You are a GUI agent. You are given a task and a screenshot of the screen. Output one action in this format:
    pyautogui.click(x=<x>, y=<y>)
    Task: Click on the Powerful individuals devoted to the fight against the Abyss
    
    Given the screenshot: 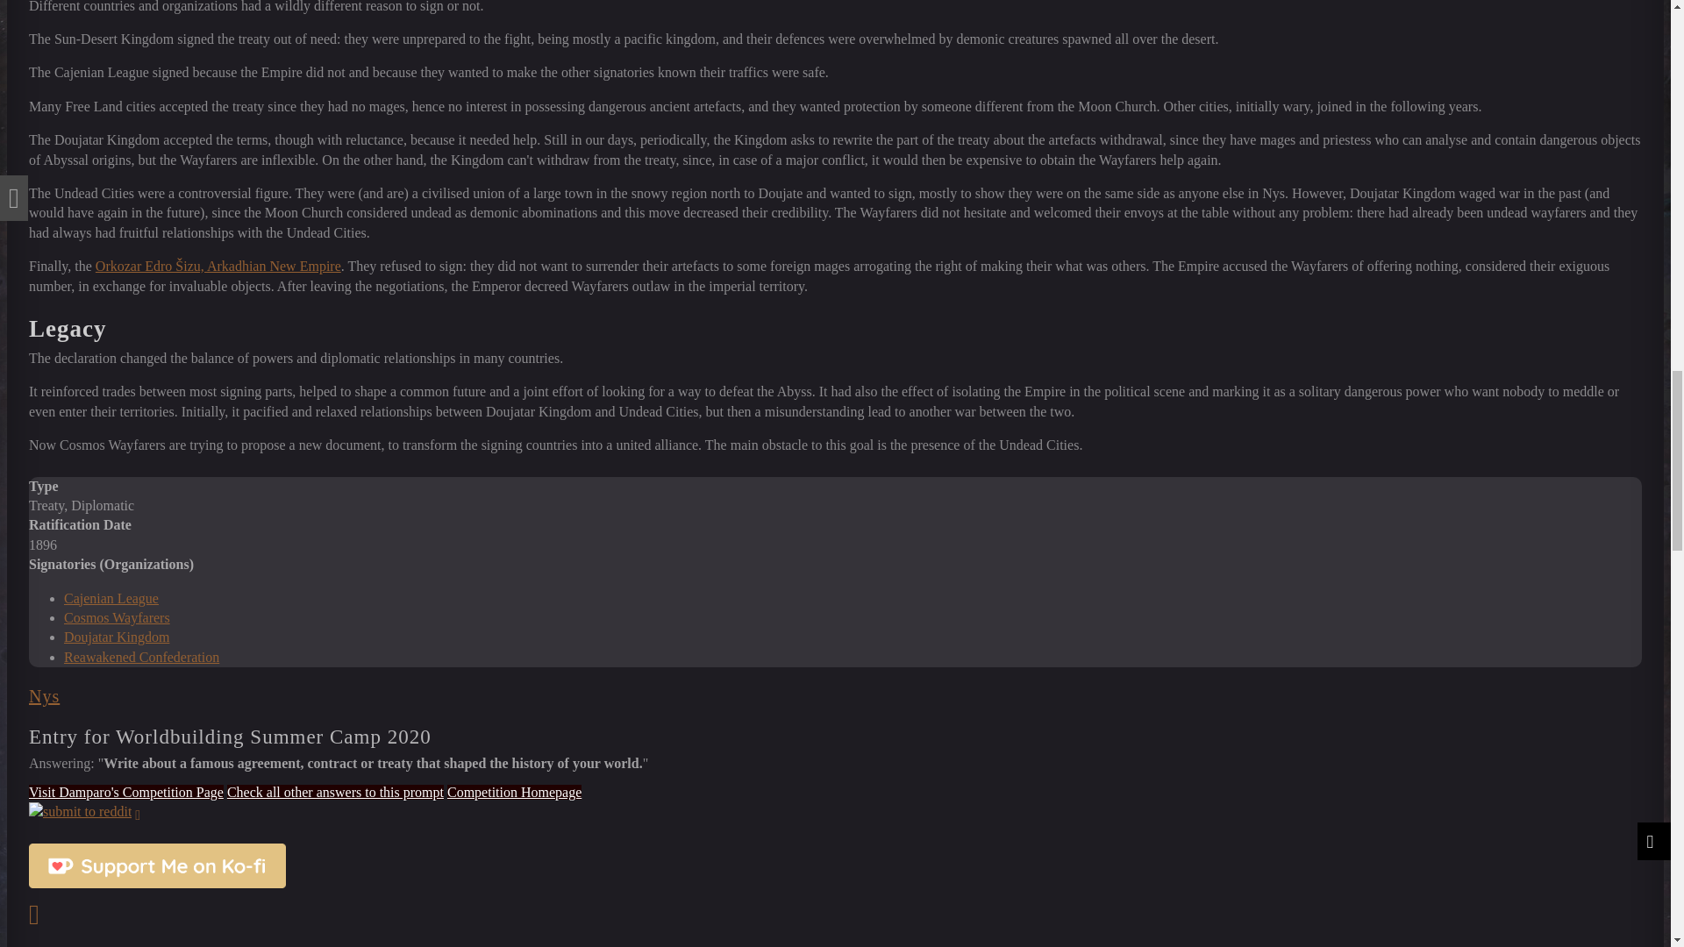 What is the action you would take?
    pyautogui.click(x=116, y=617)
    